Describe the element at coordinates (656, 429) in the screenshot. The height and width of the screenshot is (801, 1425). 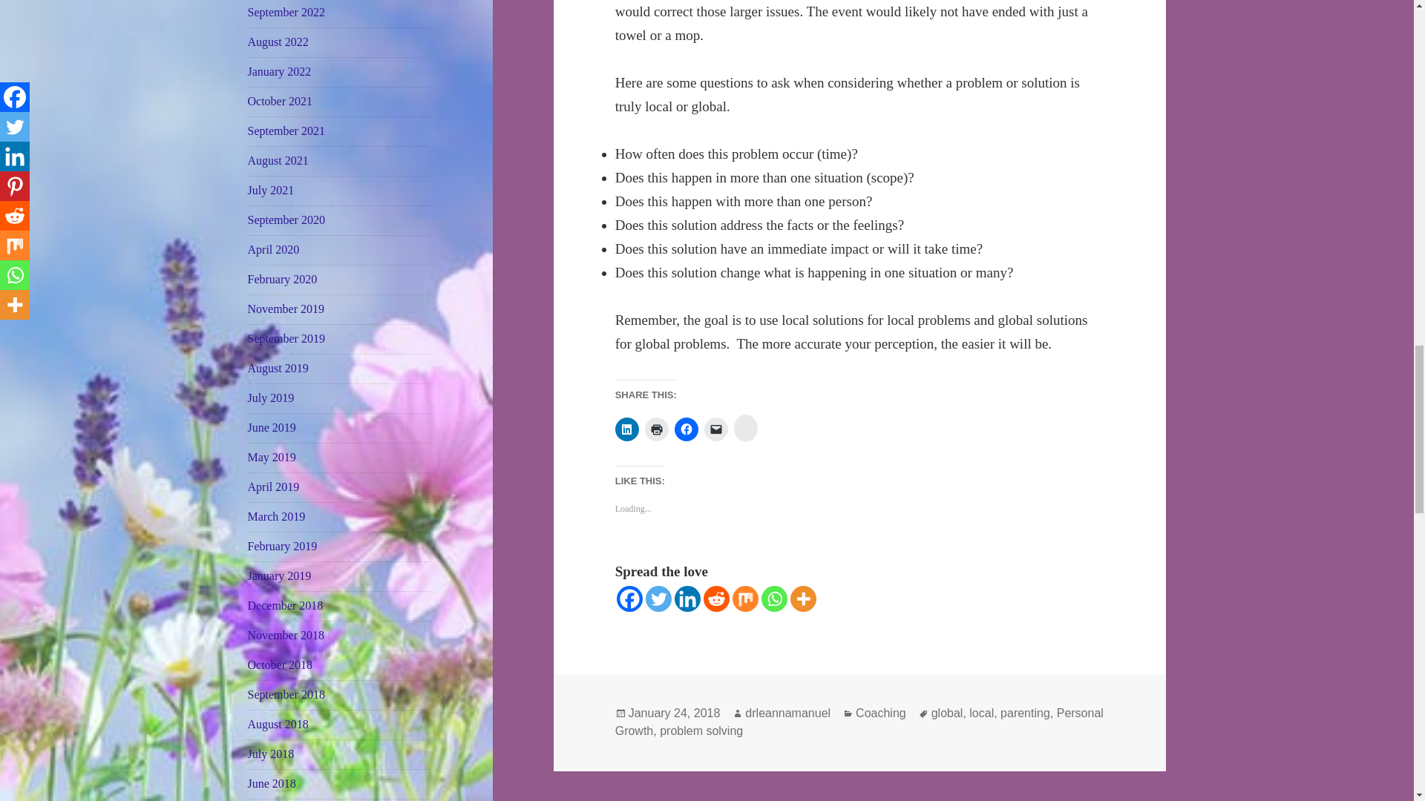
I see `Click to print` at that location.